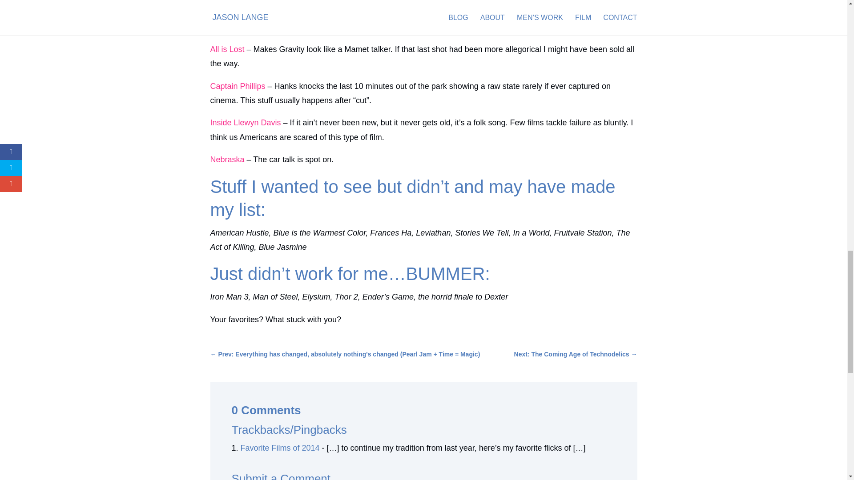 The height and width of the screenshot is (480, 854). I want to click on Nebraska, so click(227, 159).